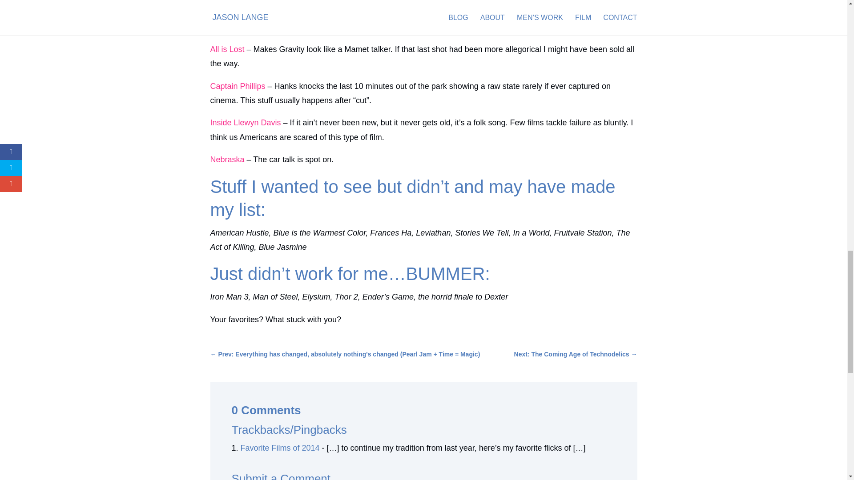 The height and width of the screenshot is (480, 854). I want to click on Nebraska, so click(227, 159).